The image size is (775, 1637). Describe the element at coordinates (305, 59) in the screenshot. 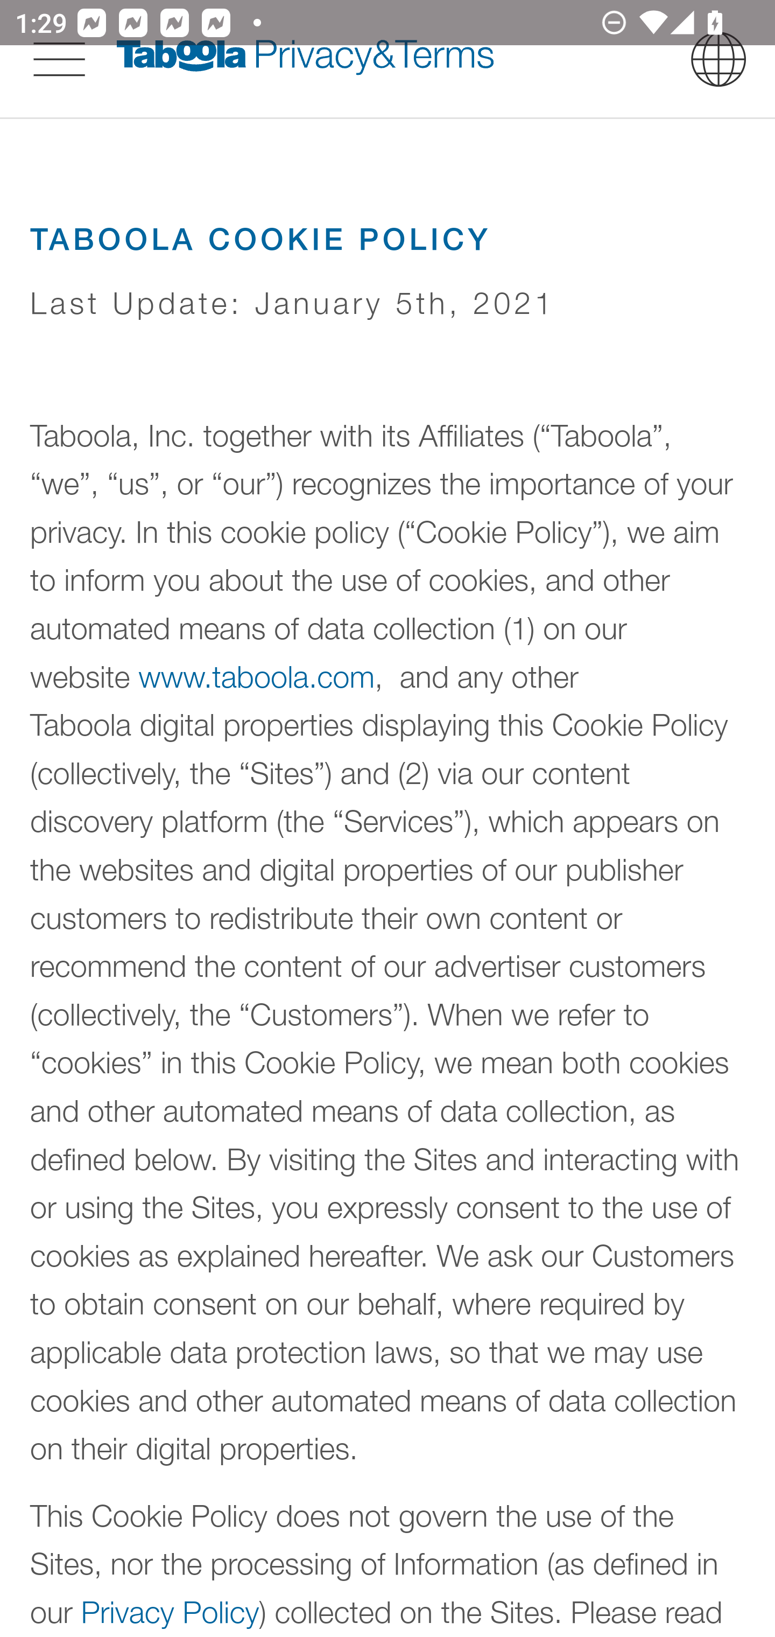

I see `Taboola Privacy & Terms Logo` at that location.